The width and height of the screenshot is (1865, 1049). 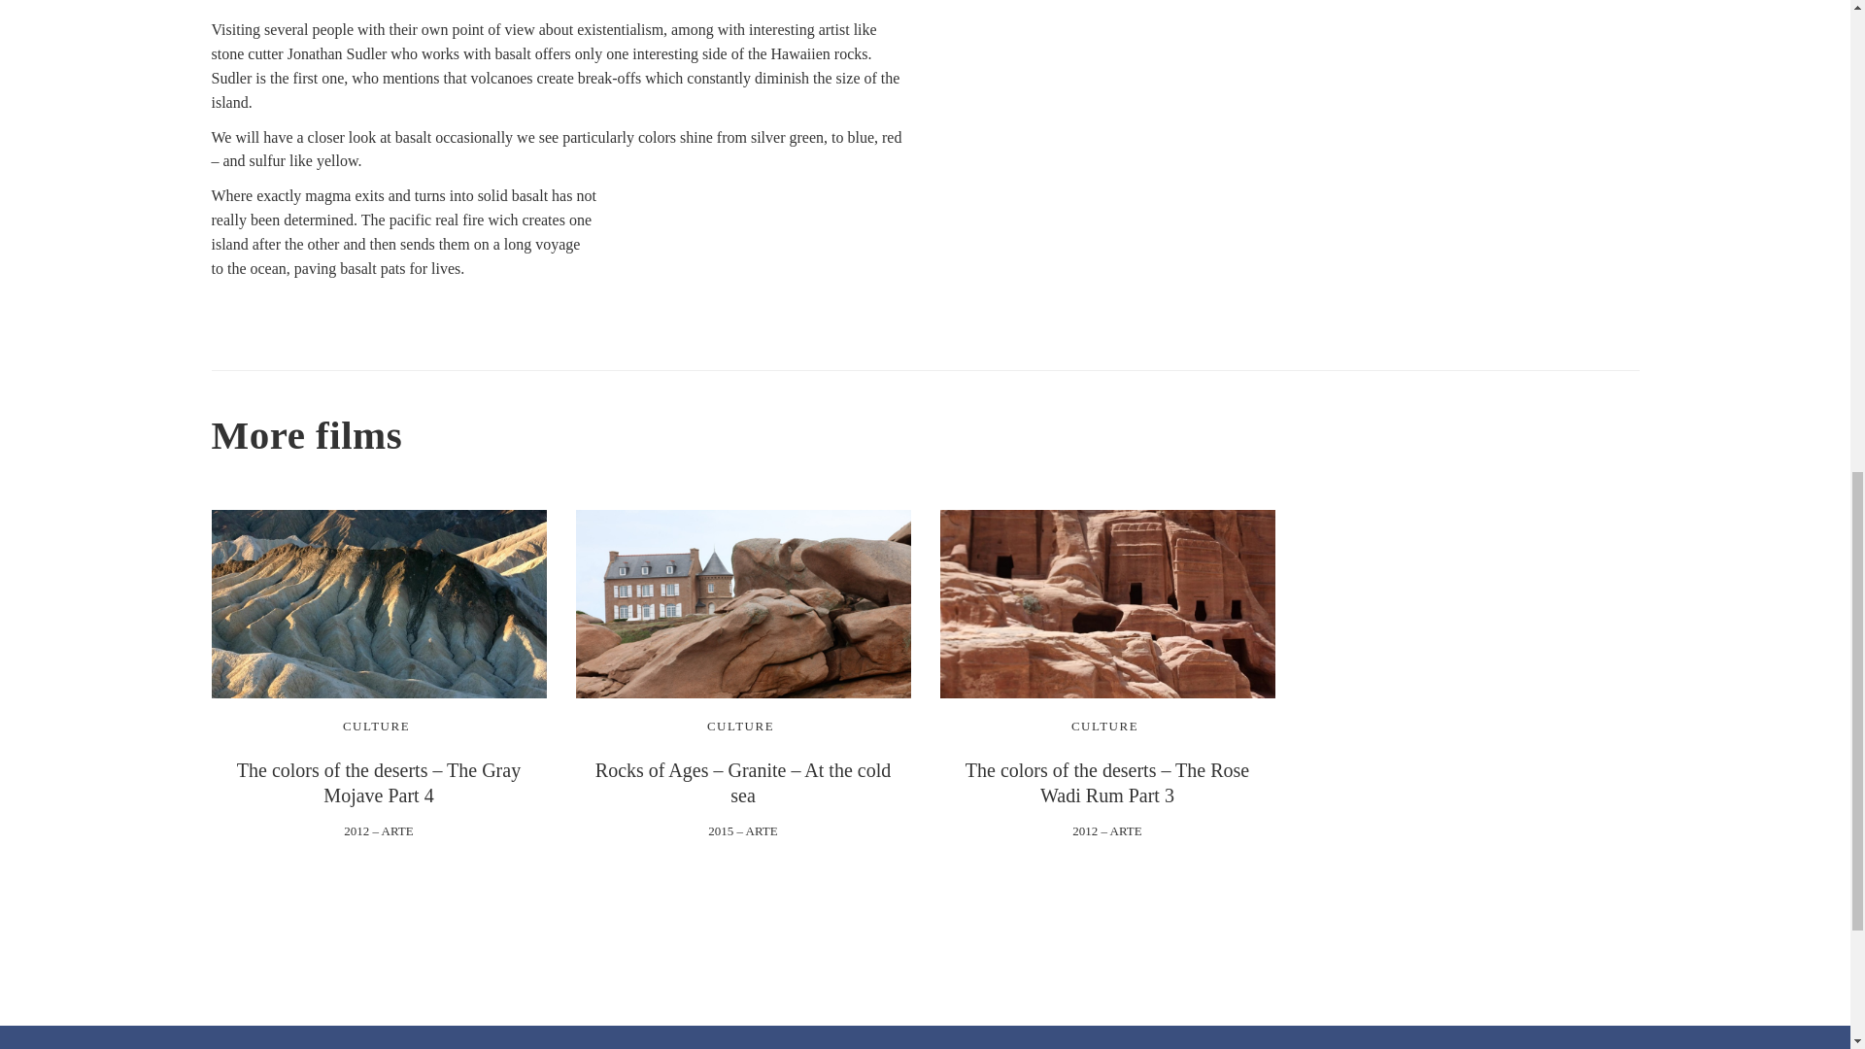 I want to click on CULTURE, so click(x=1103, y=725).